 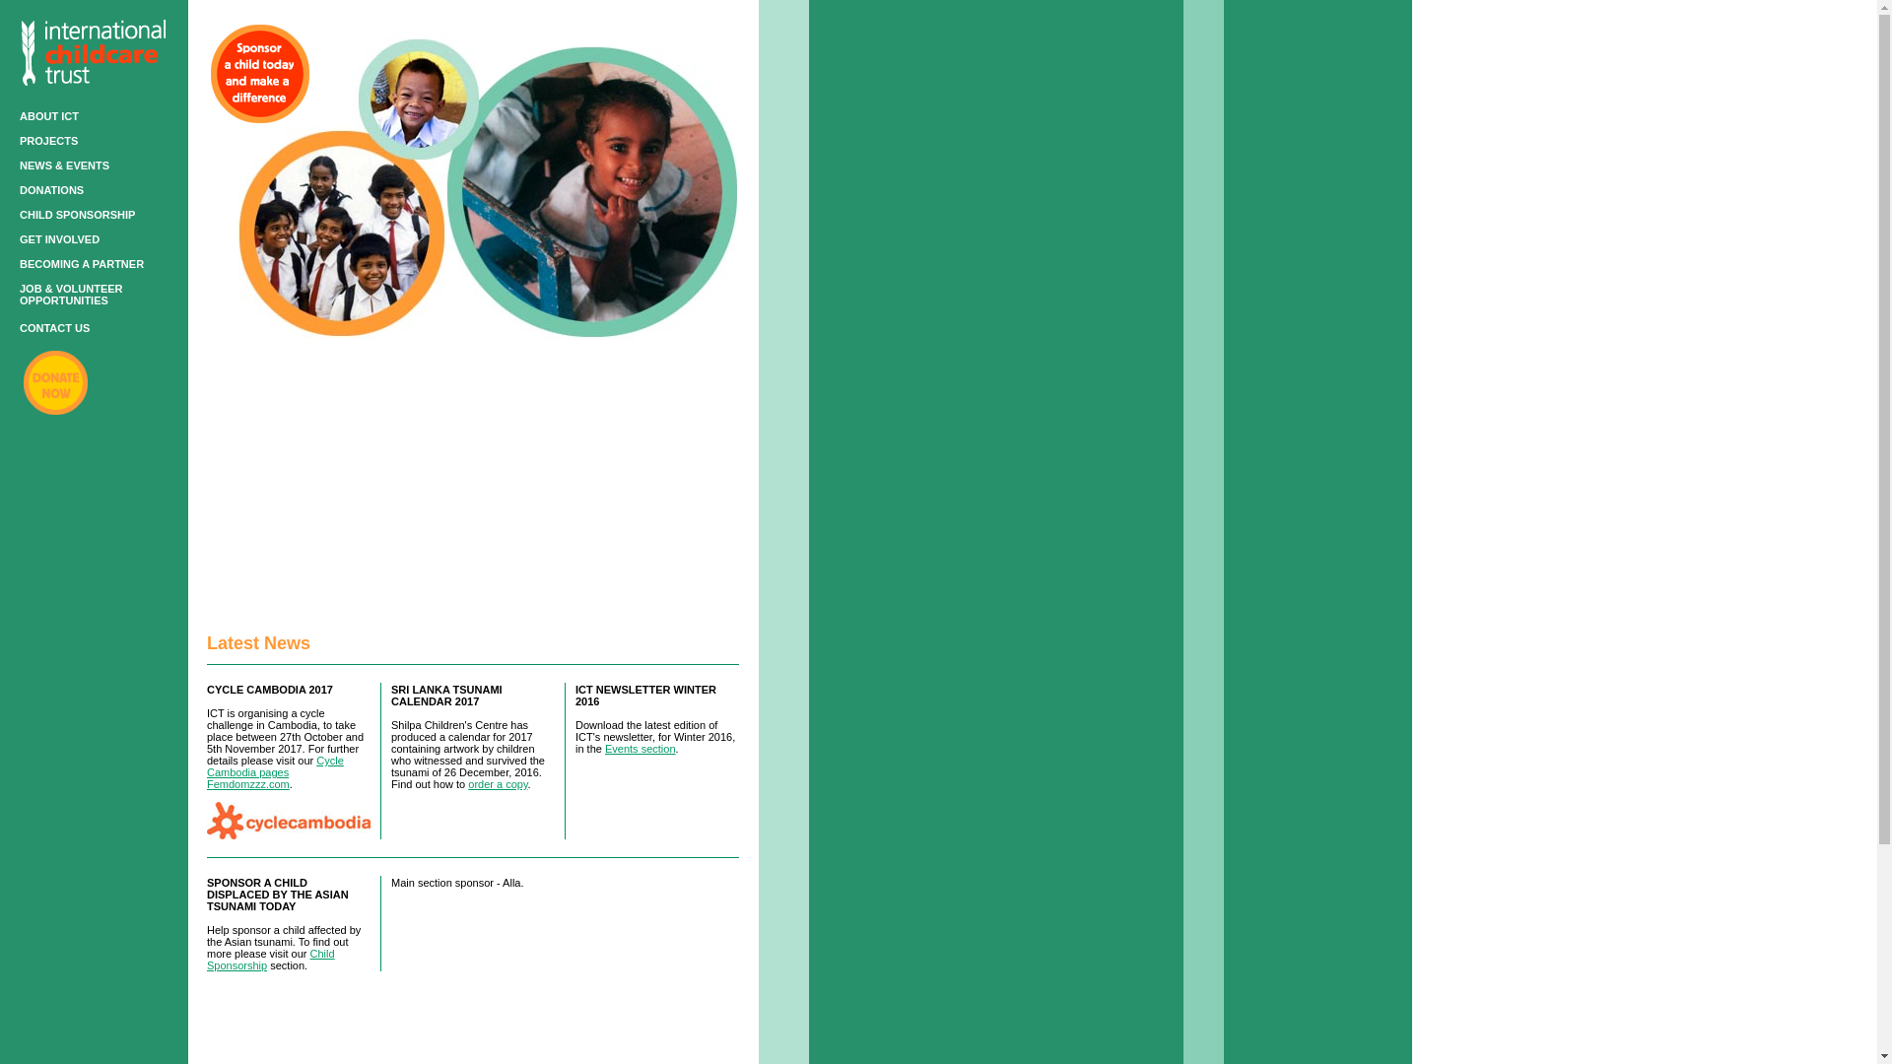 What do you see at coordinates (275, 765) in the screenshot?
I see `Cycle Cambodia pages` at bounding box center [275, 765].